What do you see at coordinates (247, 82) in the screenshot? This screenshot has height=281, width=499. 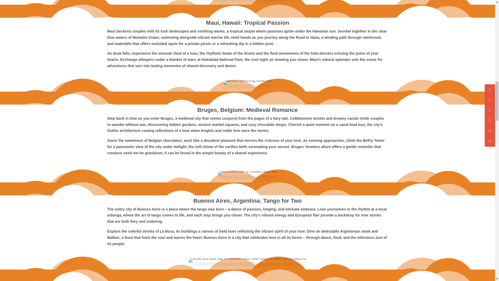 I see `Photo by Cristian Palmer` at bounding box center [247, 82].